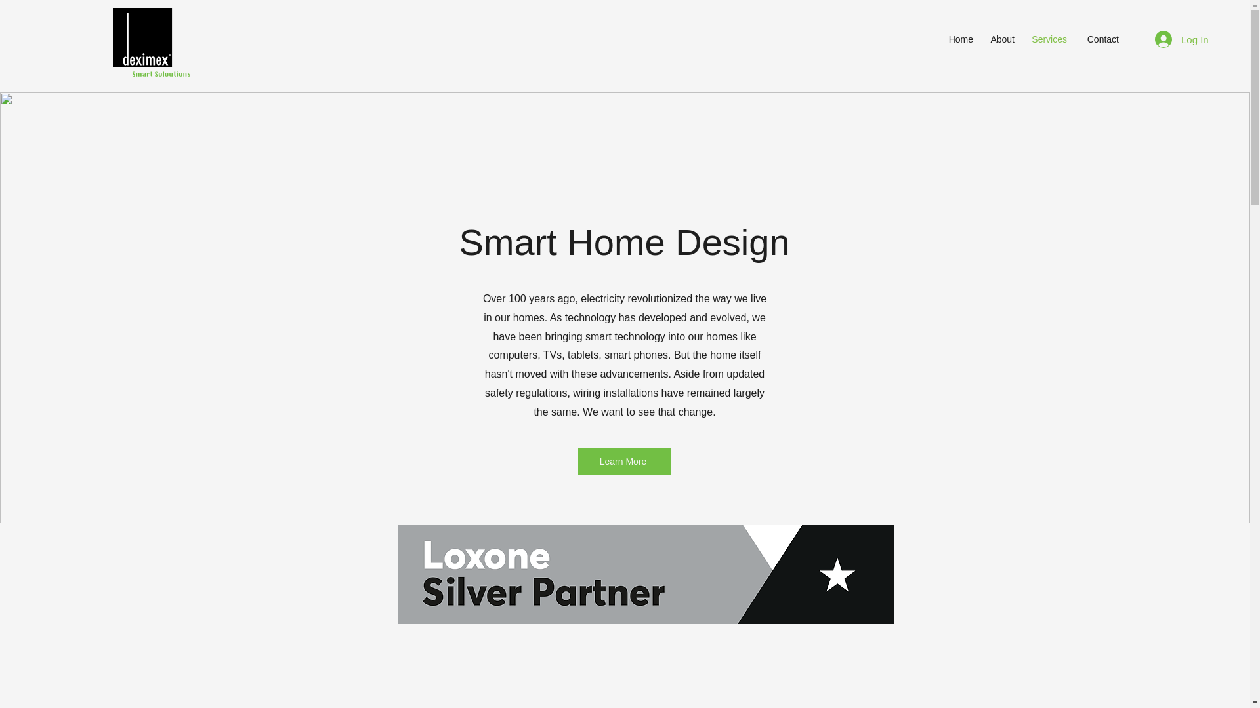  What do you see at coordinates (1099, 39) in the screenshot?
I see `Contact` at bounding box center [1099, 39].